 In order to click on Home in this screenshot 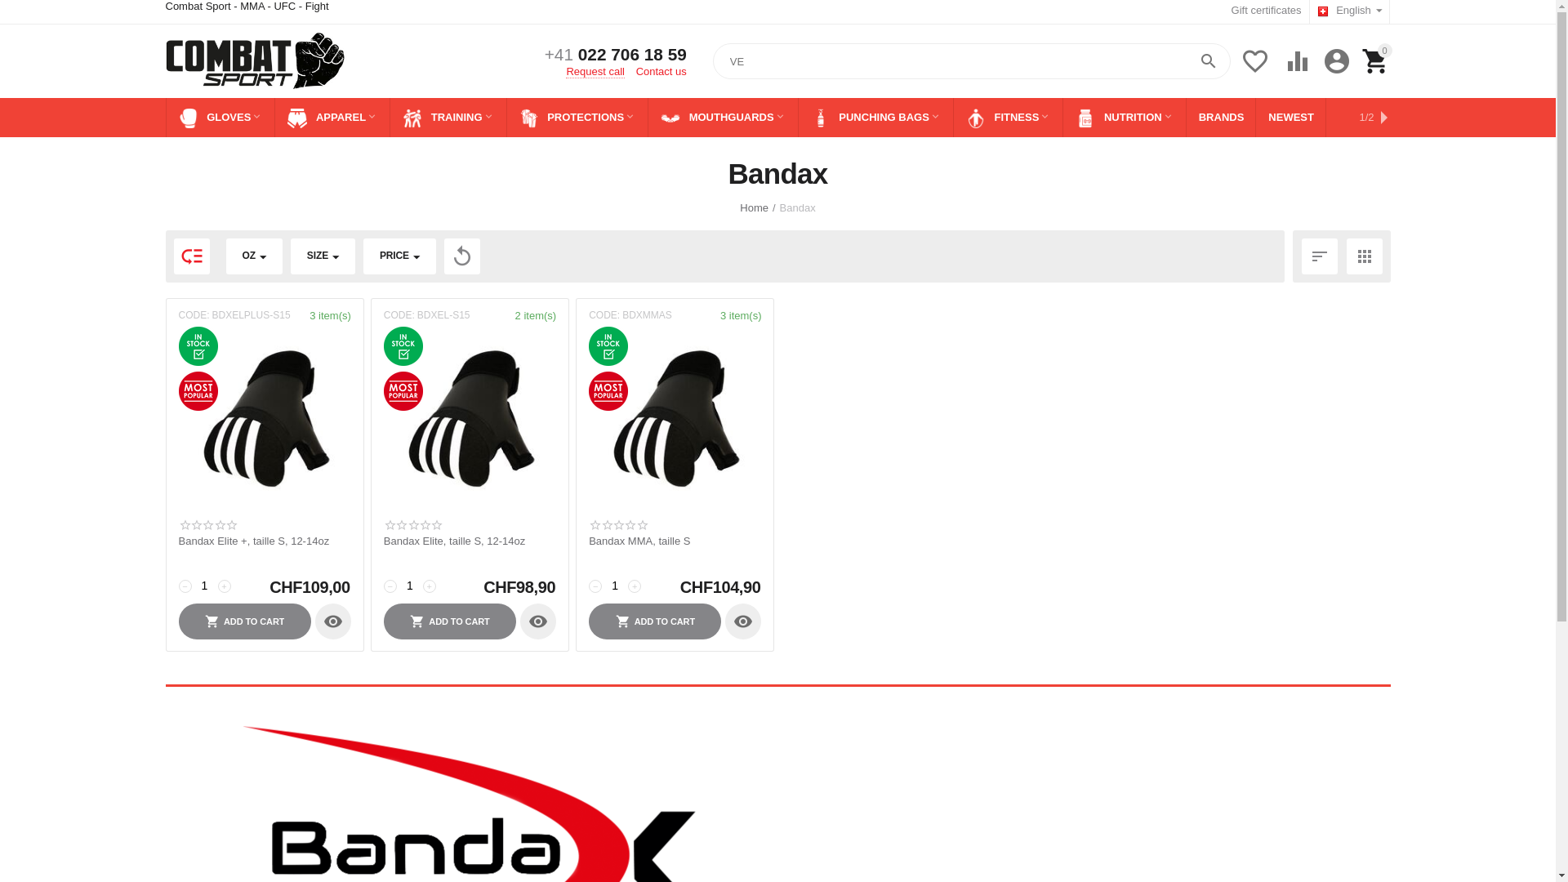, I will do `click(755, 208)`.